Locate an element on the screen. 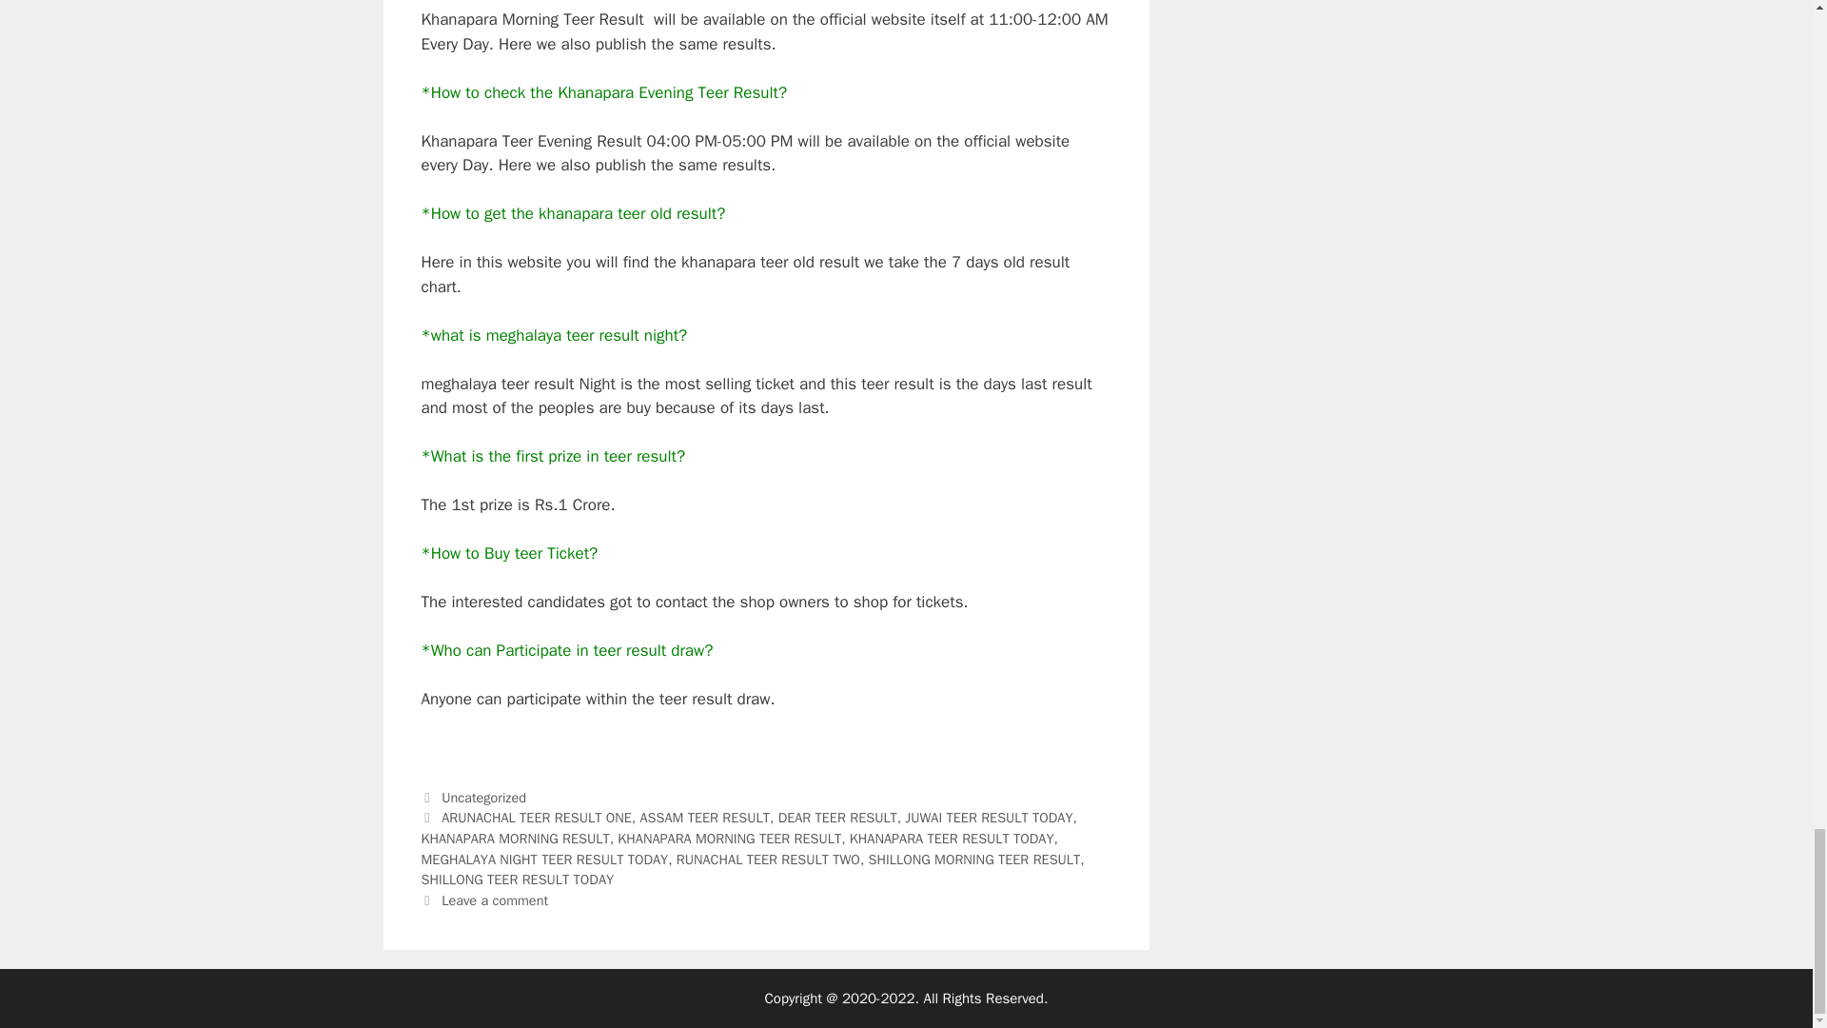 The width and height of the screenshot is (1827, 1028). ASSAM TEER RESULT is located at coordinates (704, 817).